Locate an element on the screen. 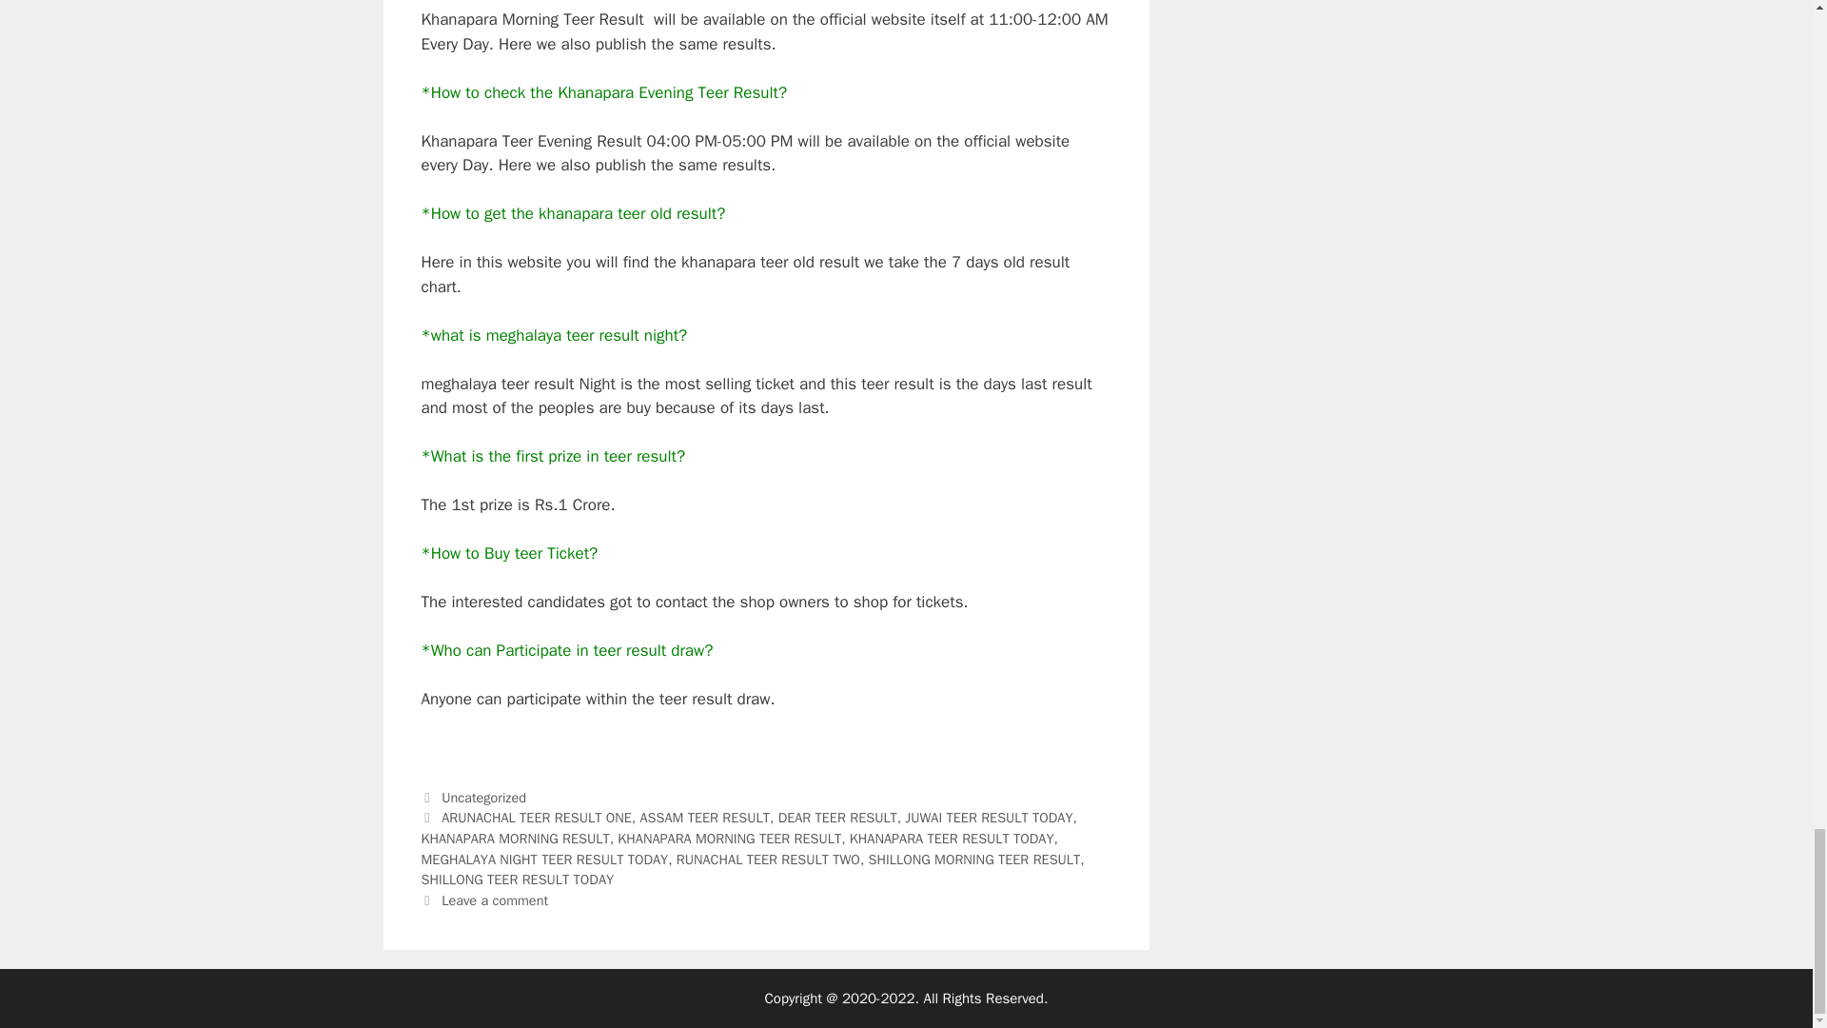 The width and height of the screenshot is (1827, 1028). ASSAM TEER RESULT is located at coordinates (704, 817).